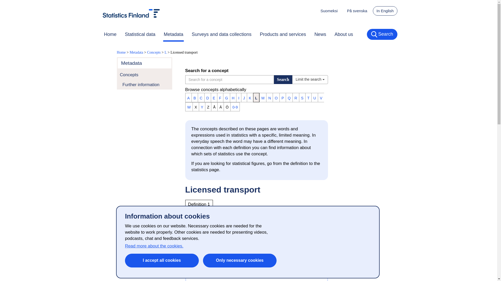 This screenshot has height=281, width=501. I want to click on E, so click(214, 98).